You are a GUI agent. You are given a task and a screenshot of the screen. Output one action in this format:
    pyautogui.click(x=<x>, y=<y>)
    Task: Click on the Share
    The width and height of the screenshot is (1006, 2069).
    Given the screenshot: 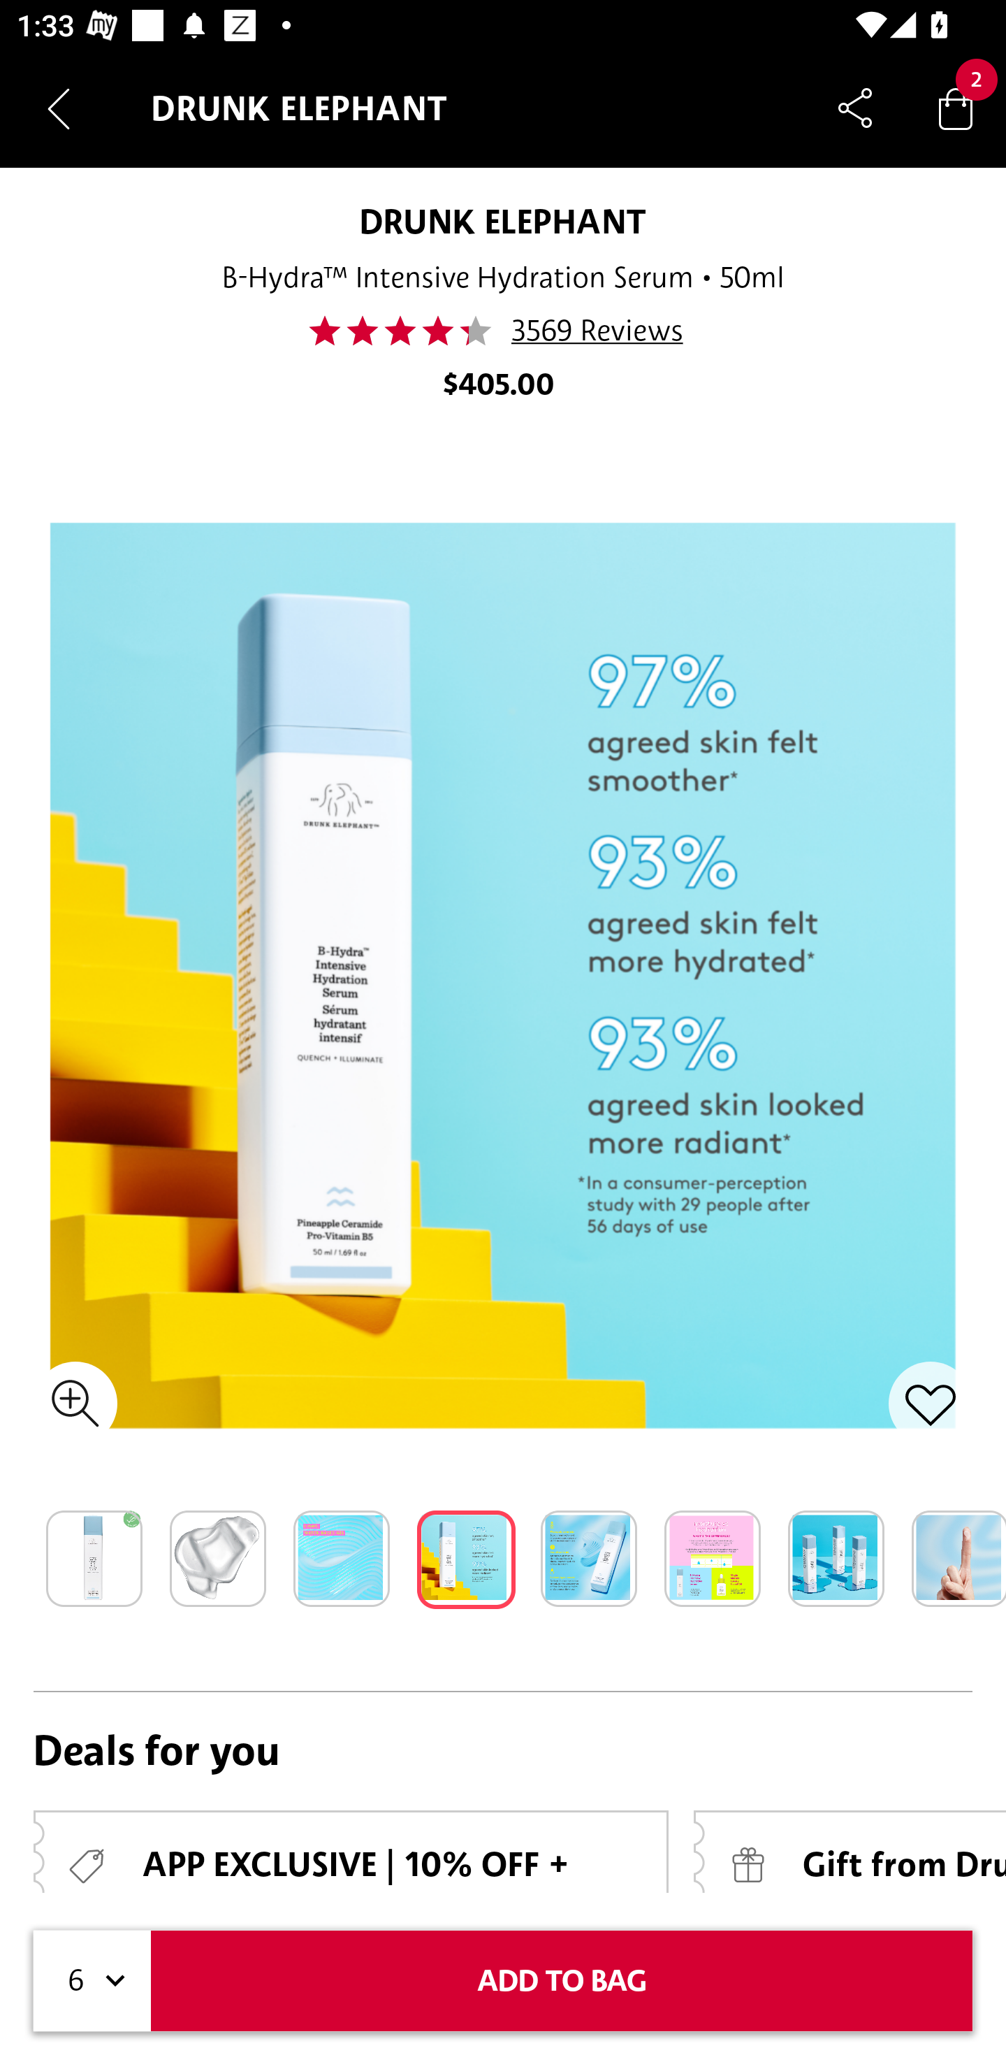 What is the action you would take?
    pyautogui.click(x=855, y=108)
    